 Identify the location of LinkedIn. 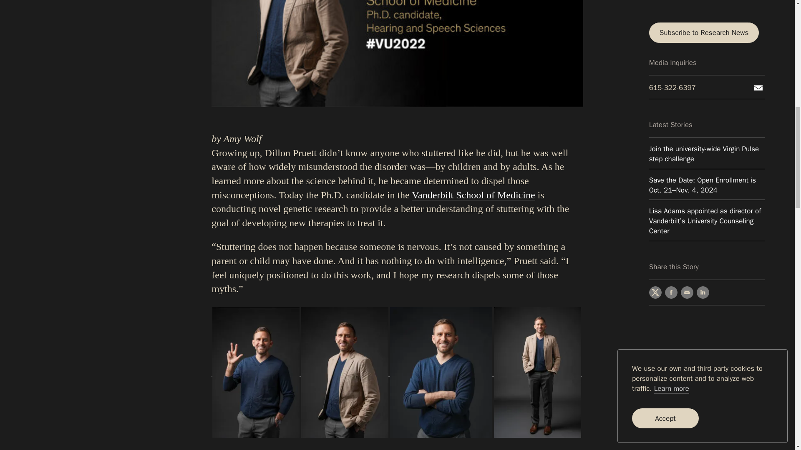
(703, 91).